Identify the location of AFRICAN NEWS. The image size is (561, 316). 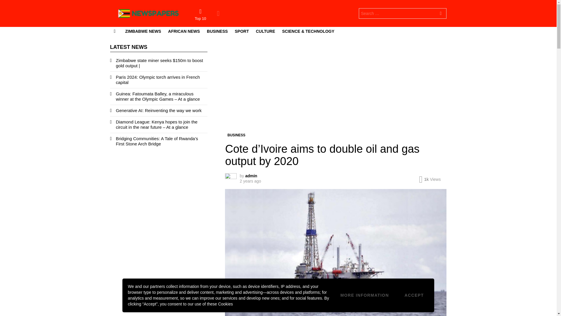
(183, 31).